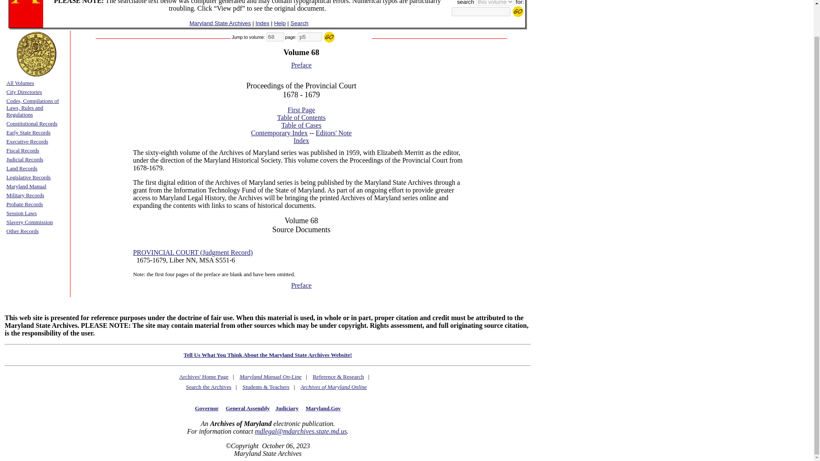 The height and width of the screenshot is (461, 820). What do you see at coordinates (29, 177) in the screenshot?
I see `Legislative Records` at bounding box center [29, 177].